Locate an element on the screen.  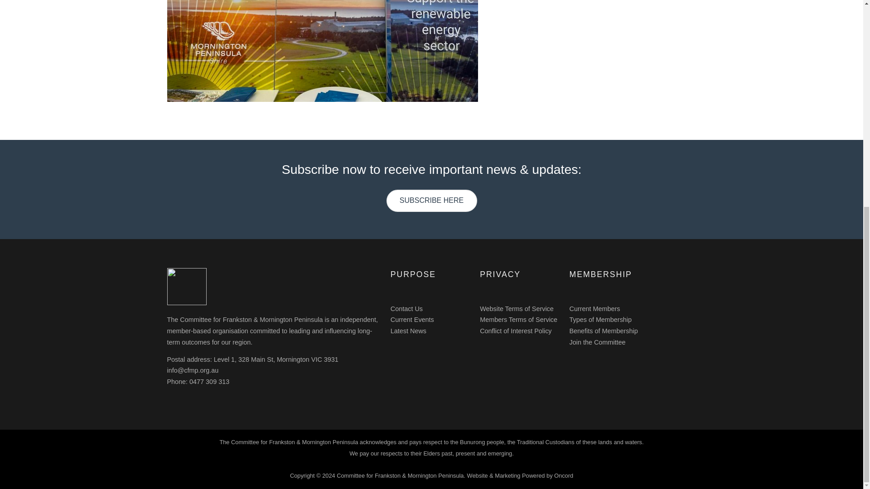
SUBSCRIBE HERE is located at coordinates (431, 201).